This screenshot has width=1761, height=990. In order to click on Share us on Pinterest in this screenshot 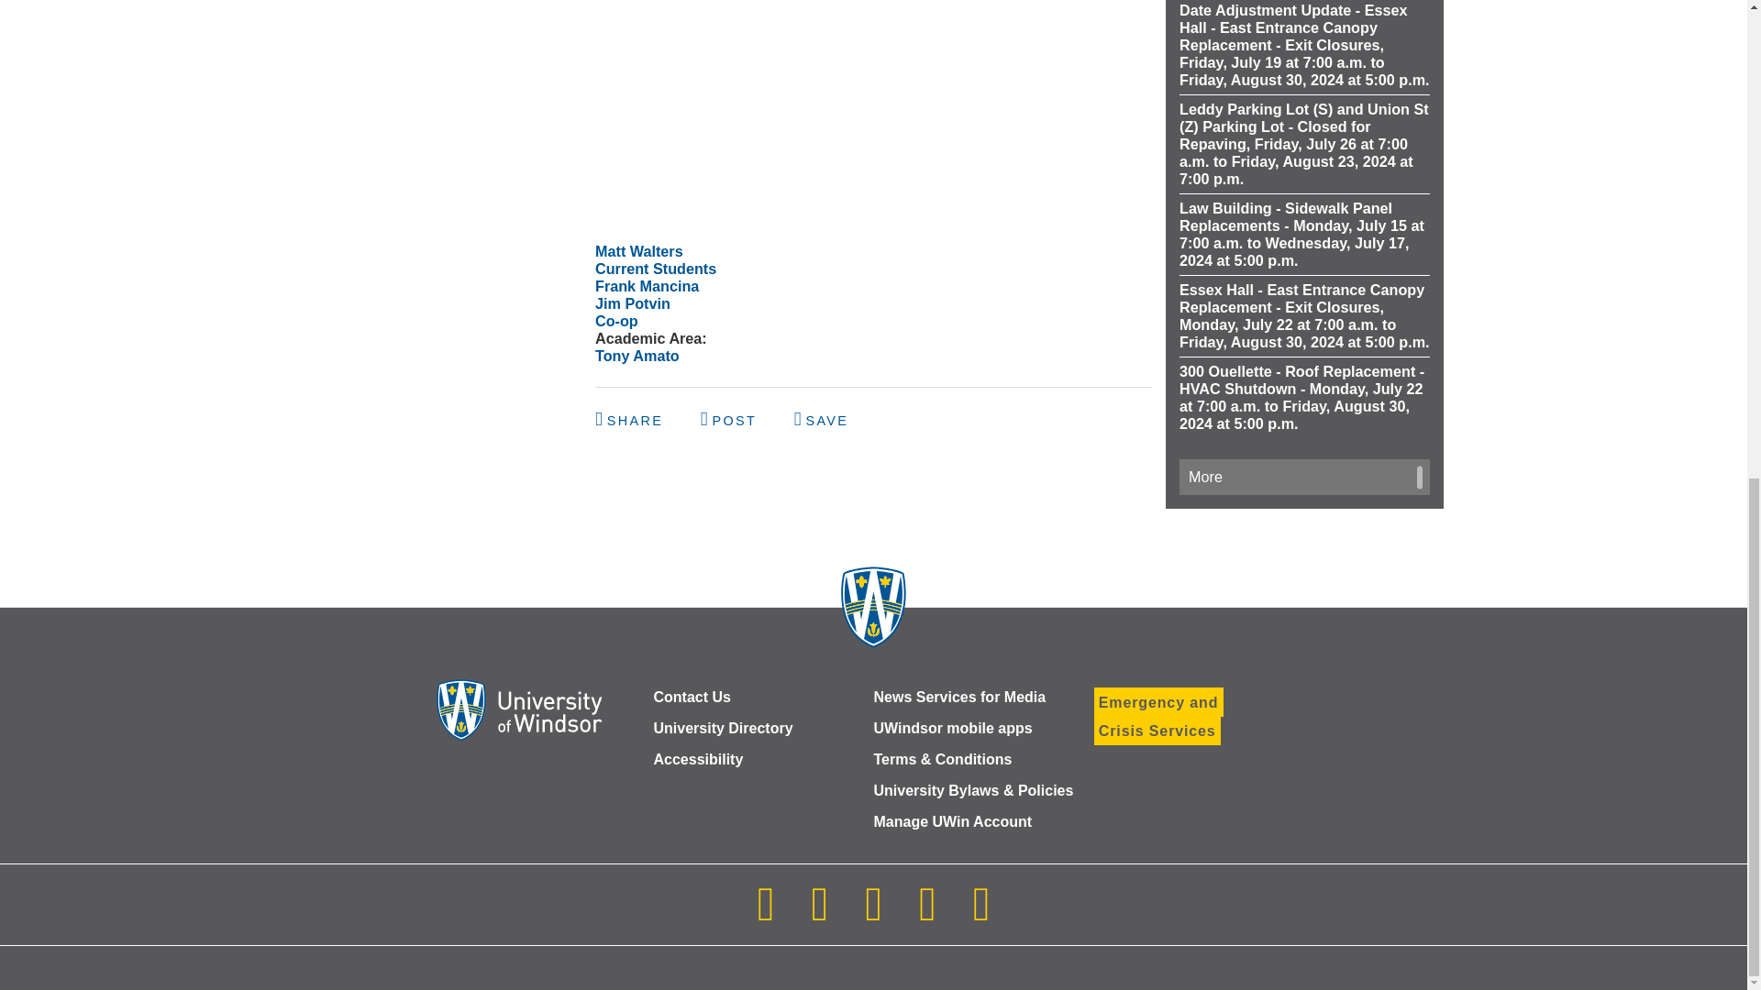, I will do `click(821, 420)`.